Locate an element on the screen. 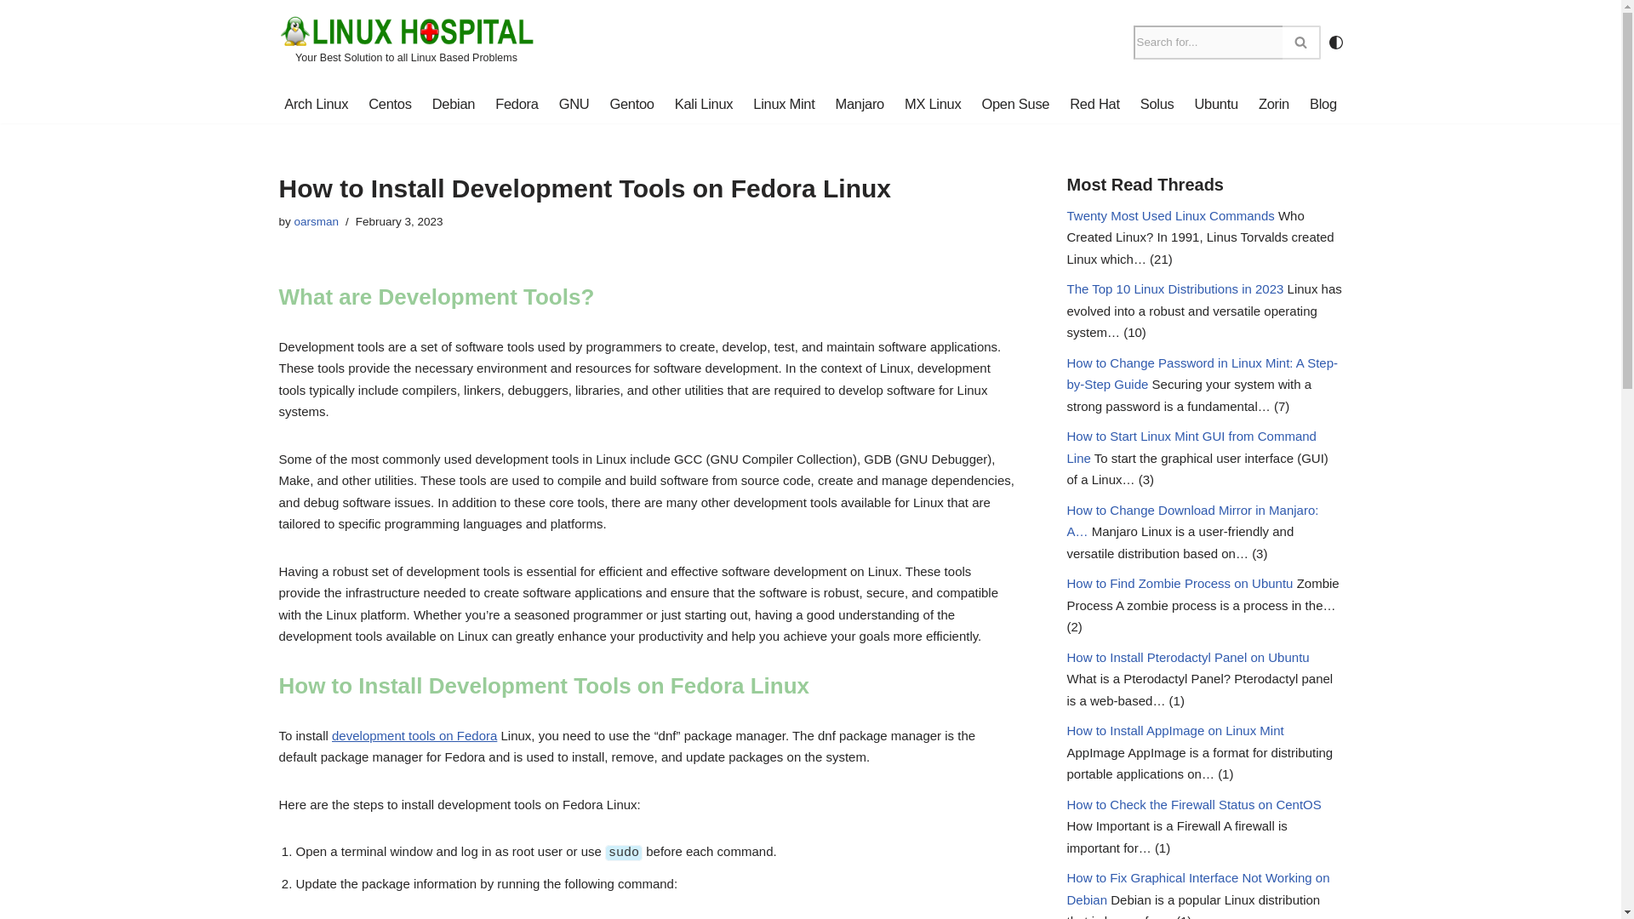  MX Linux is located at coordinates (933, 104).